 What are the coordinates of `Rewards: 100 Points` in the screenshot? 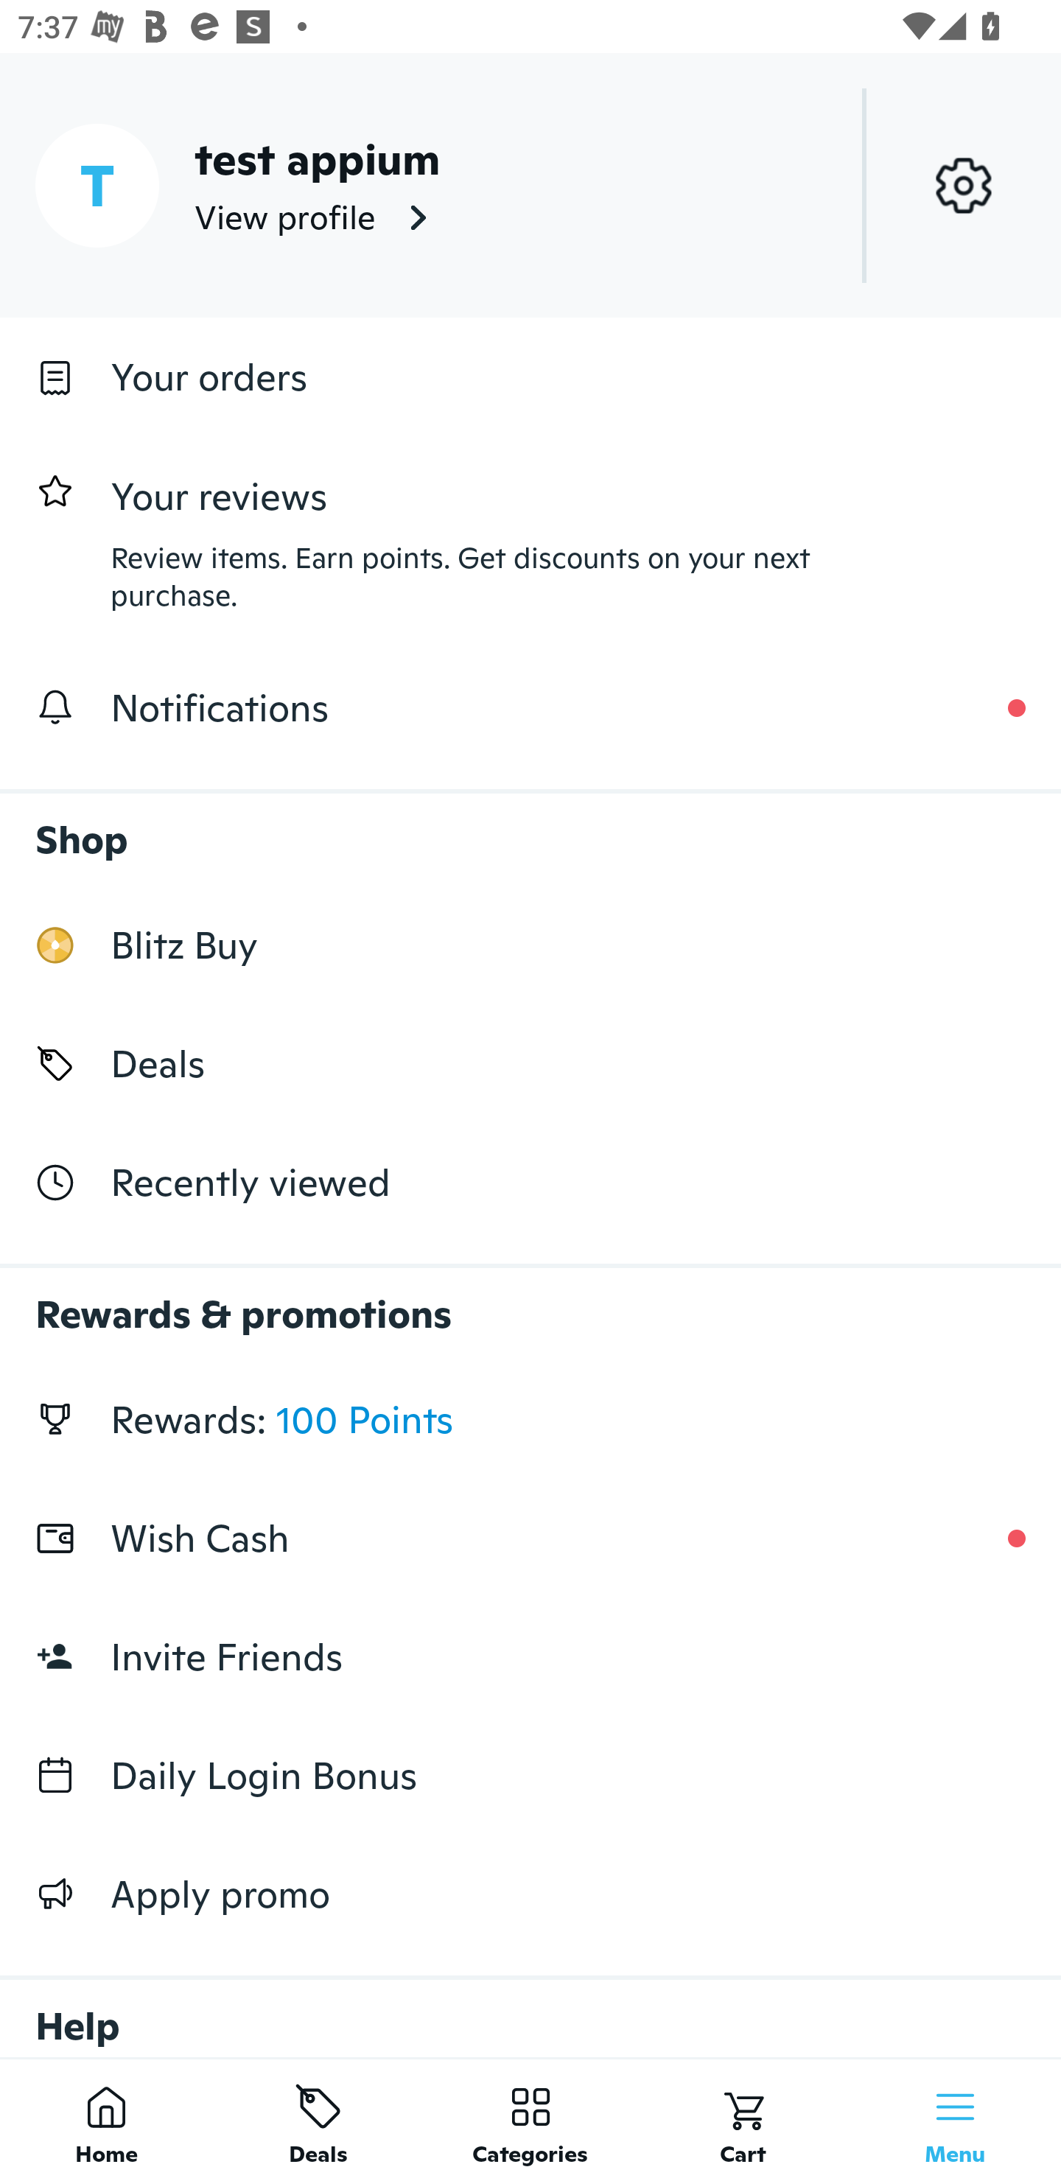 It's located at (530, 1419).